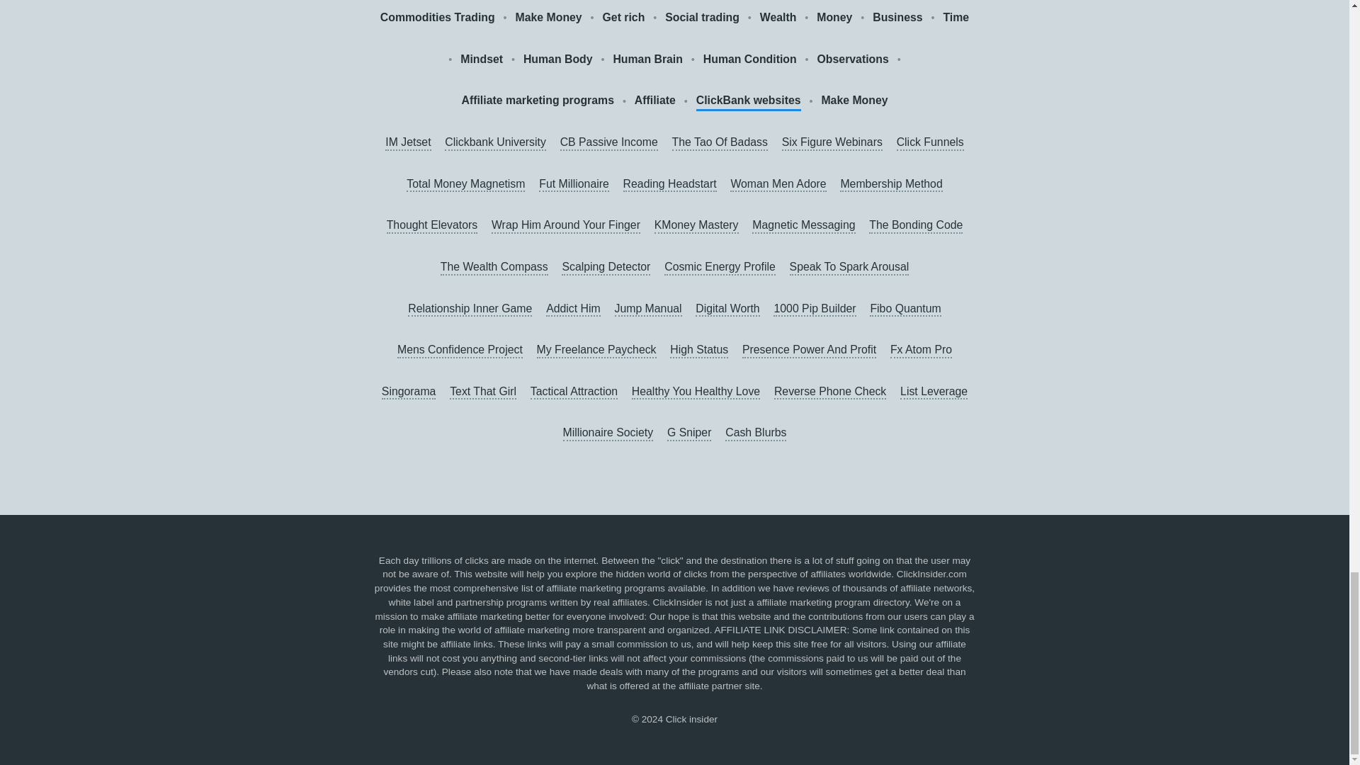 Image resolution: width=1360 pixels, height=765 pixels. I want to click on Money, so click(834, 17).